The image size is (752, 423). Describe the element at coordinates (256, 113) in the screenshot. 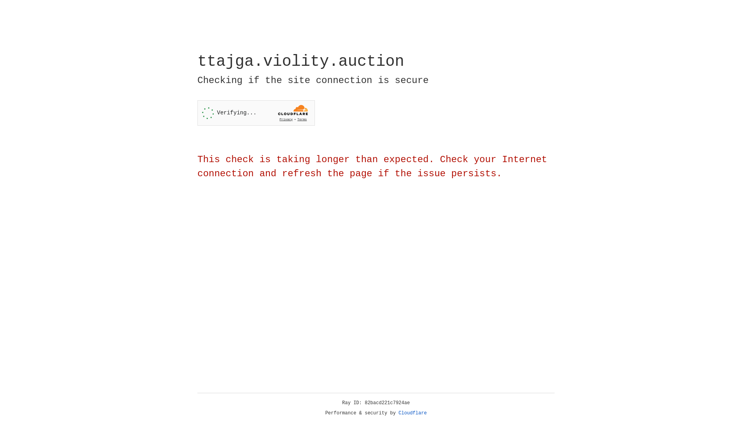

I see `Widget containing a Cloudflare security challenge` at that location.